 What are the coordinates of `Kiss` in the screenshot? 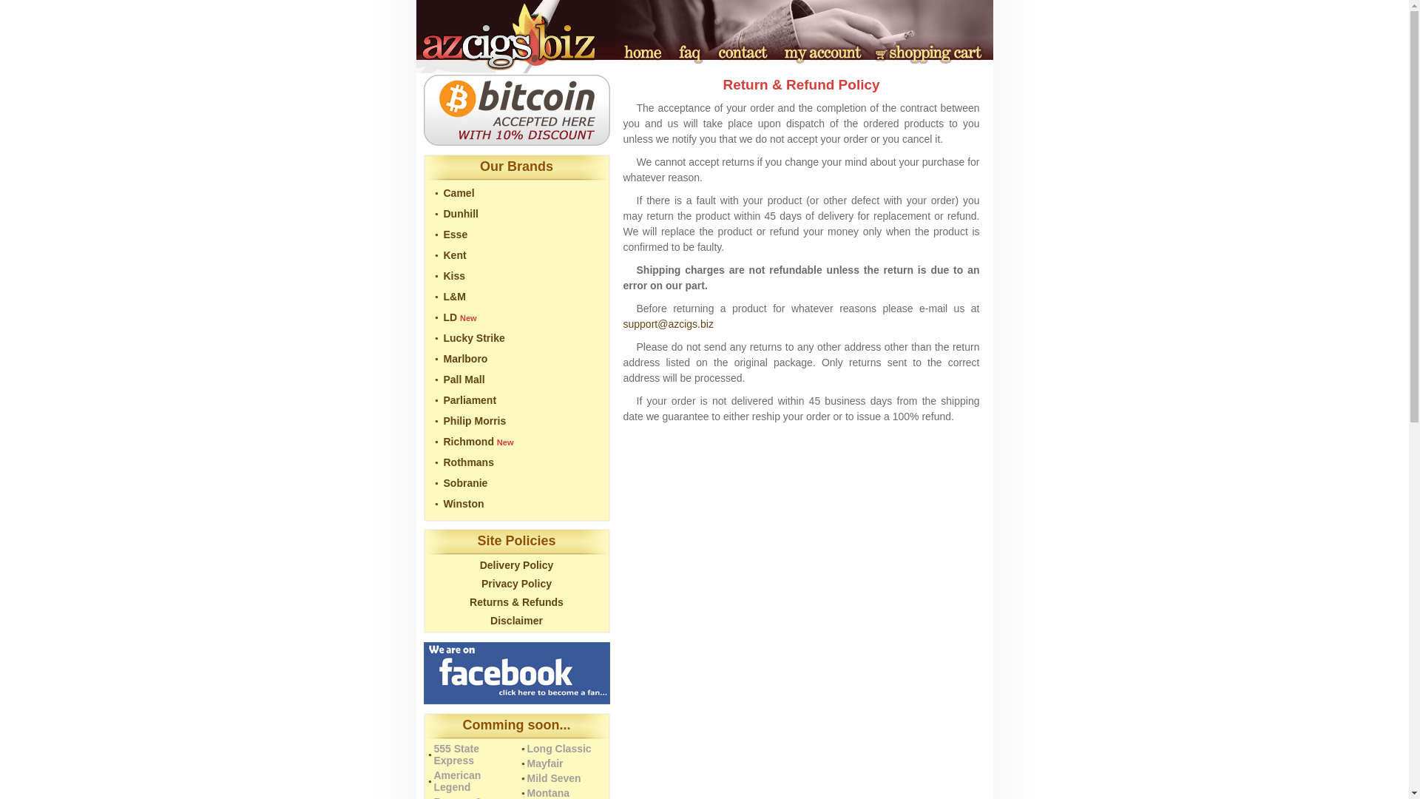 It's located at (454, 276).